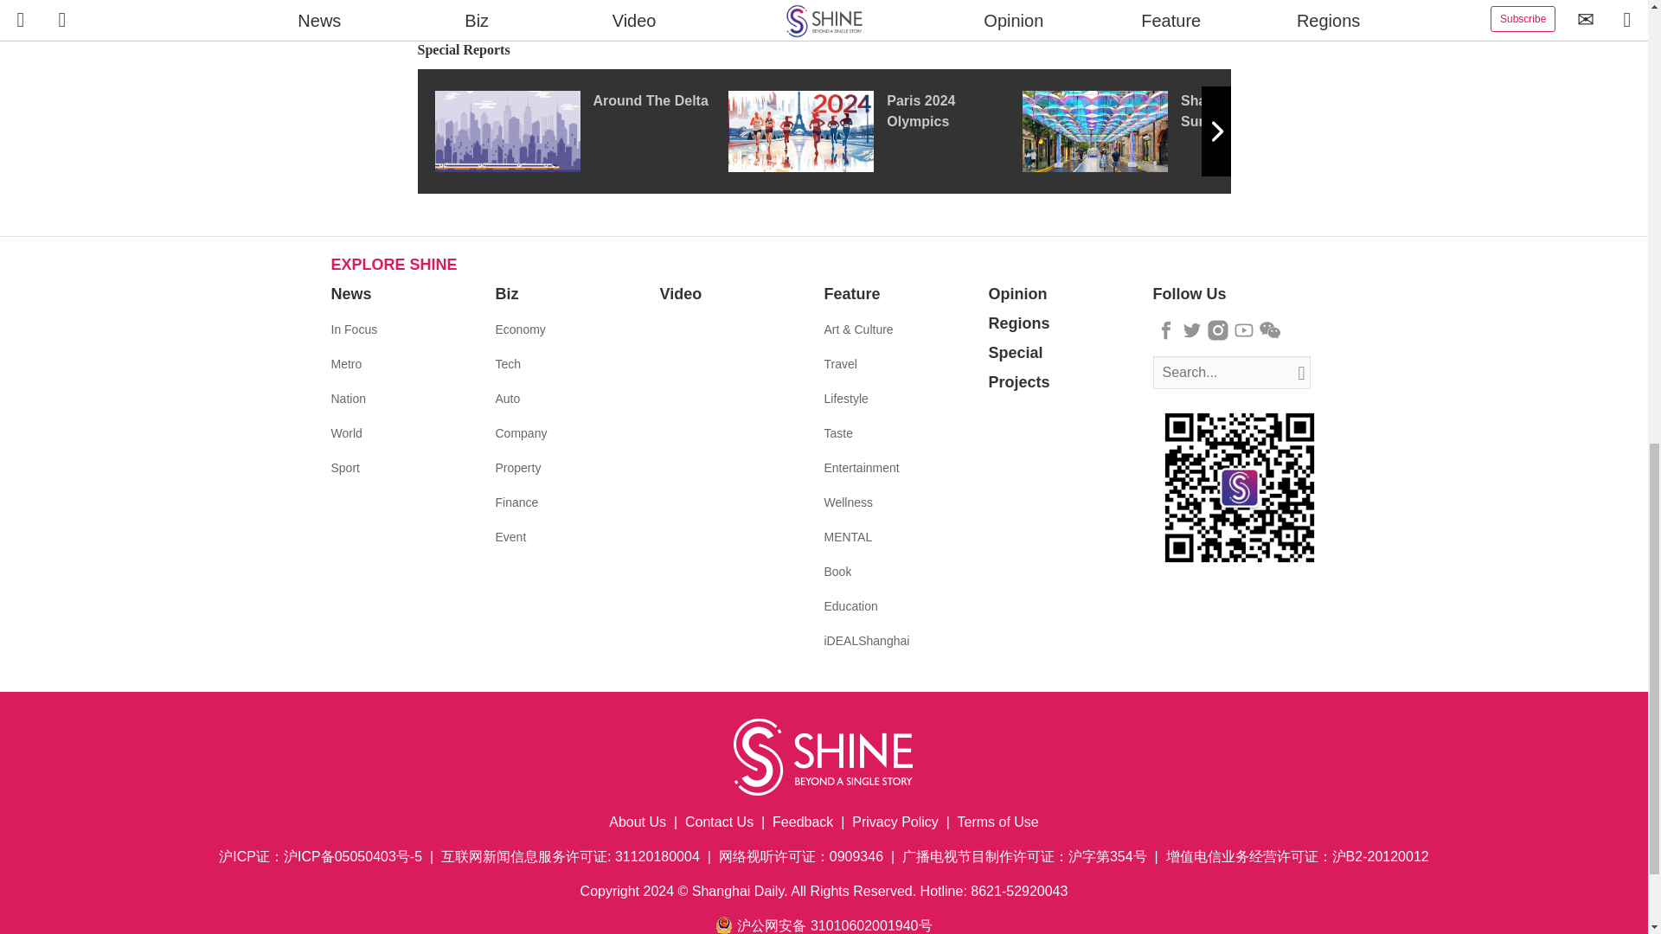  Describe the element at coordinates (1270, 330) in the screenshot. I see `Follow us on Wechat` at that location.